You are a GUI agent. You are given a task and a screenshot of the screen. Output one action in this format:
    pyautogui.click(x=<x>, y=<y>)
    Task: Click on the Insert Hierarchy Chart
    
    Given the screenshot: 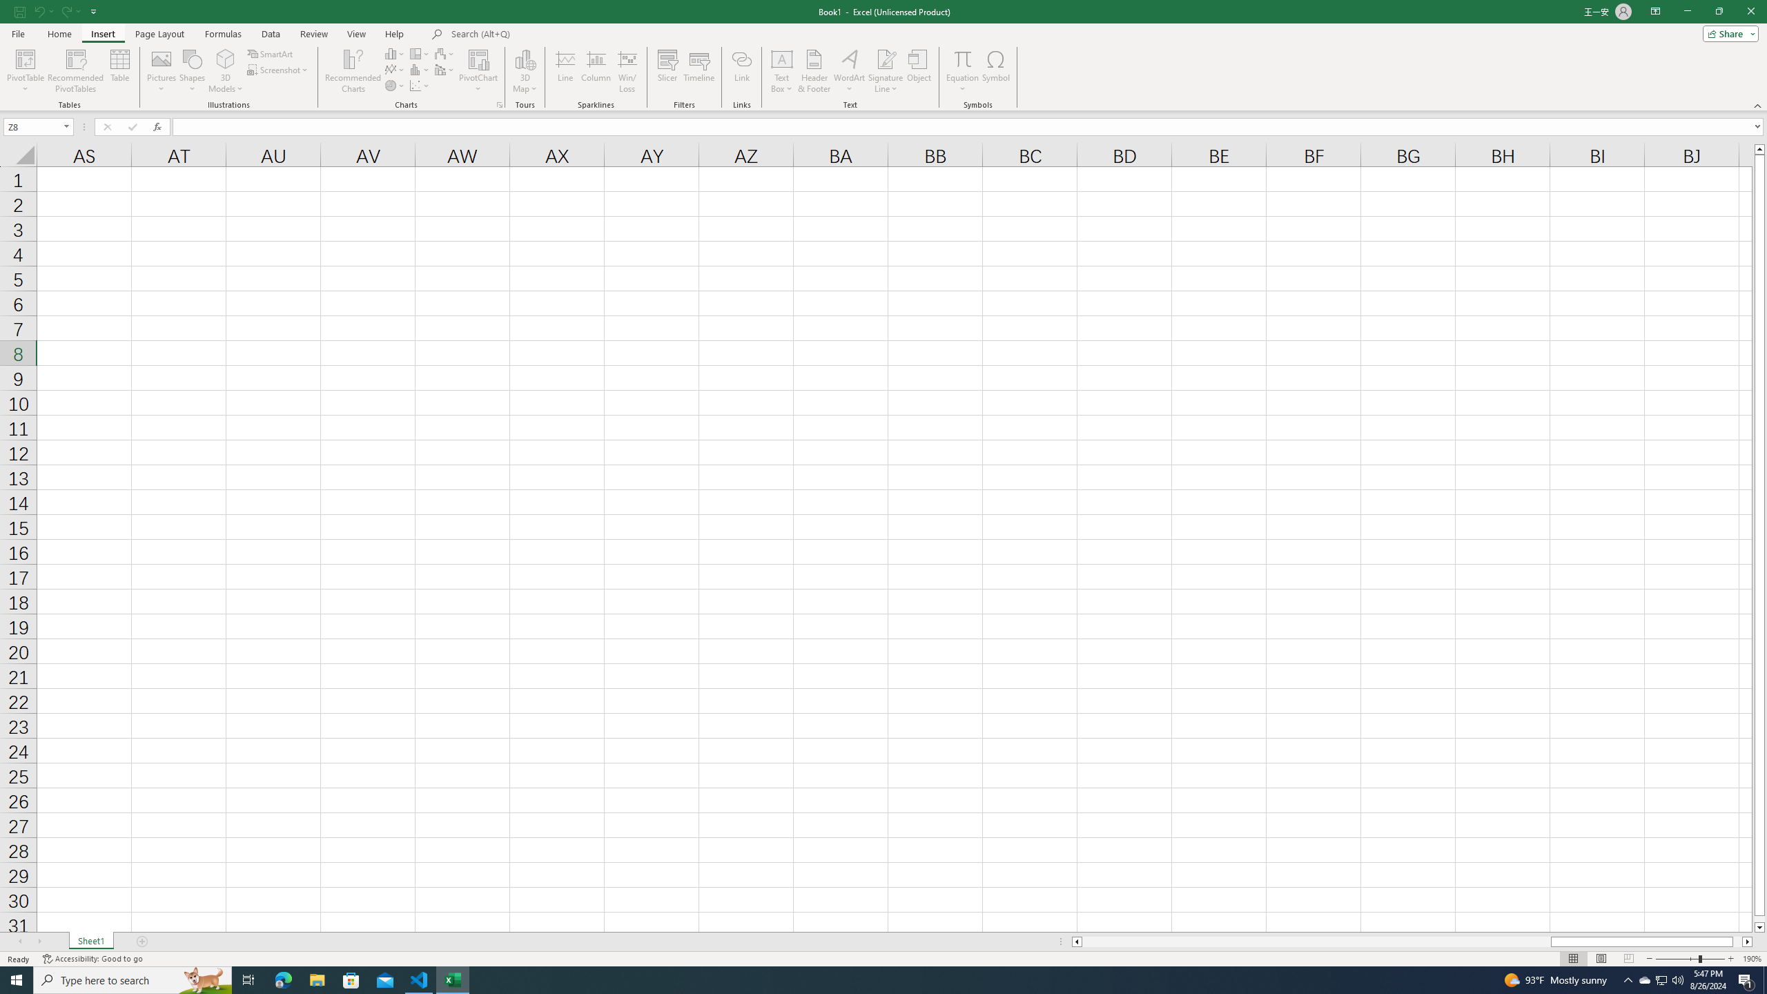 What is the action you would take?
    pyautogui.click(x=420, y=54)
    